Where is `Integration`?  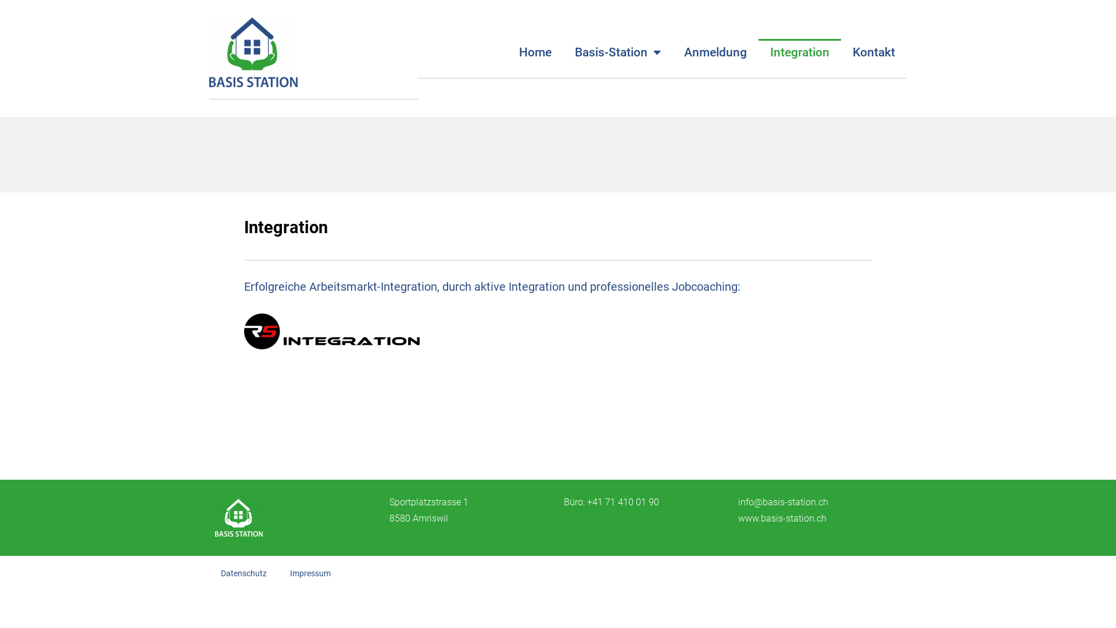 Integration is located at coordinates (800, 52).